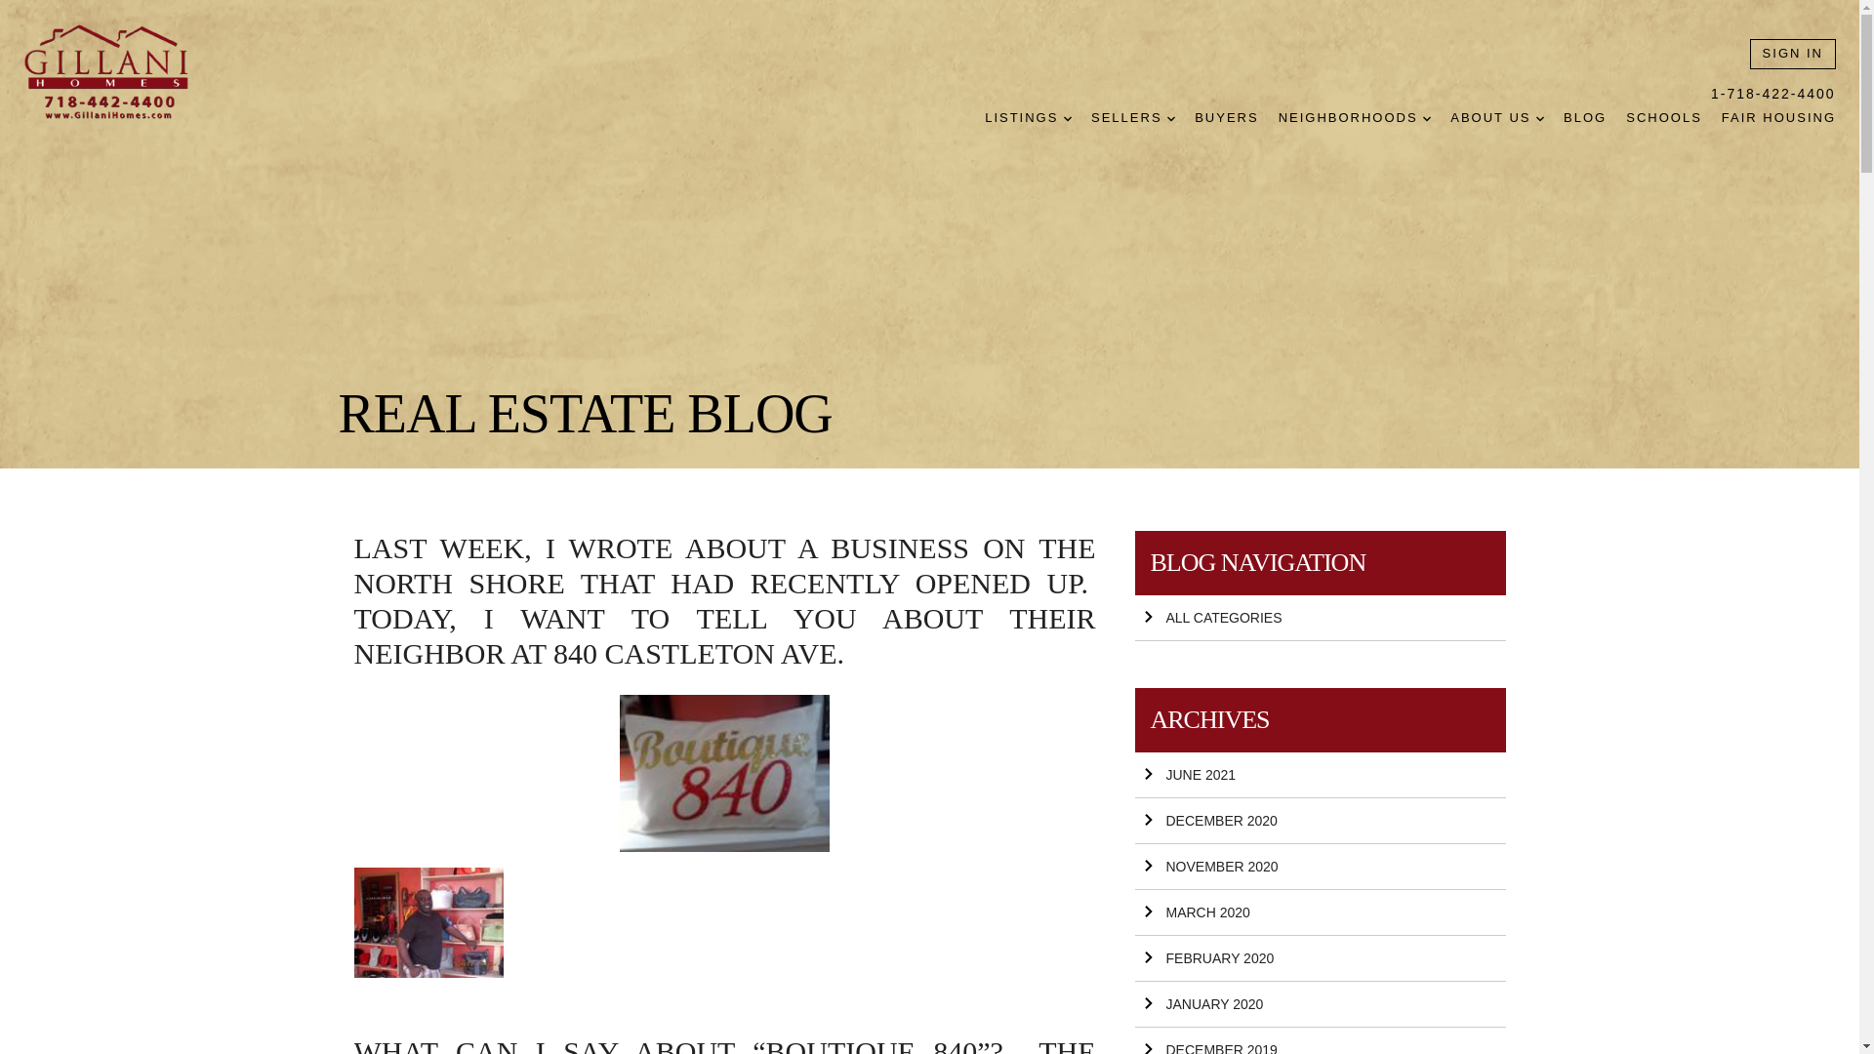 This screenshot has width=1874, height=1054. I want to click on BLOG, so click(1584, 118).